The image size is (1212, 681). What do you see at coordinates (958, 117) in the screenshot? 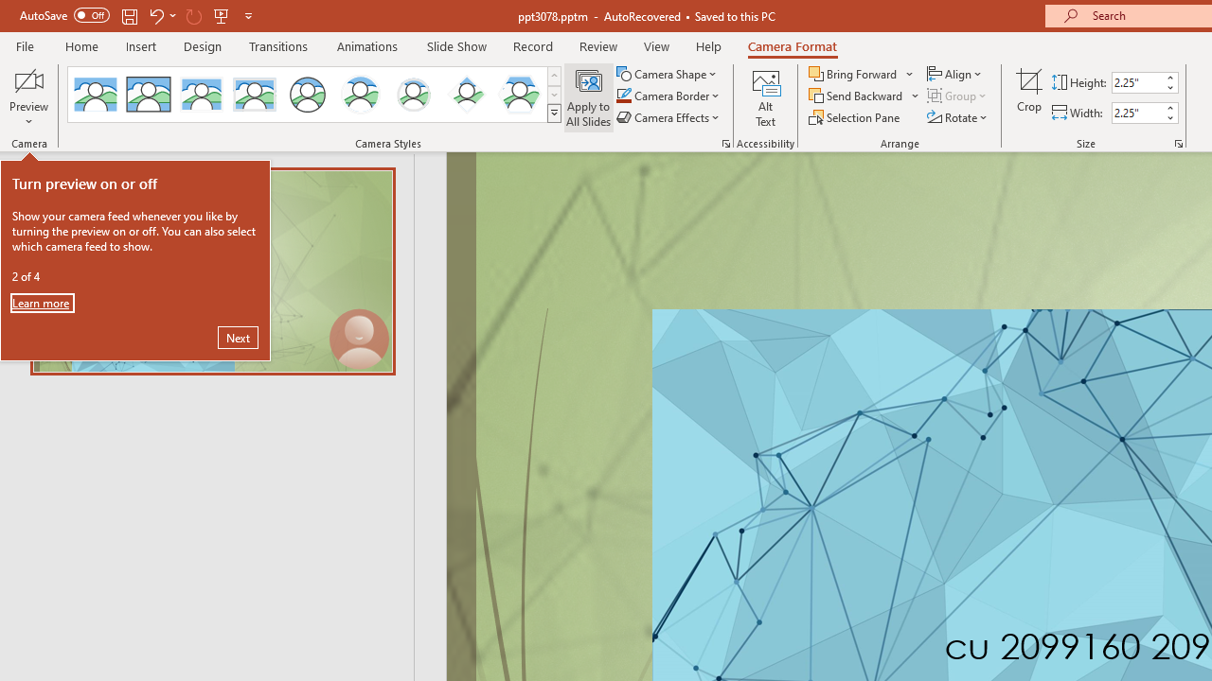
I see `Rotate` at bounding box center [958, 117].